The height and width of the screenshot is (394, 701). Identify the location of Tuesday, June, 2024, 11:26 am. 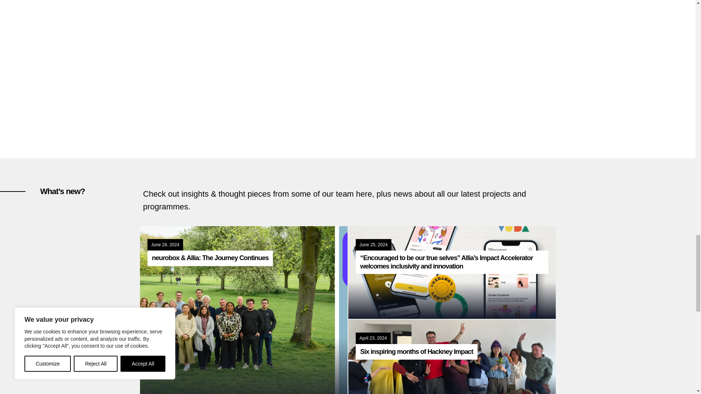
(373, 245).